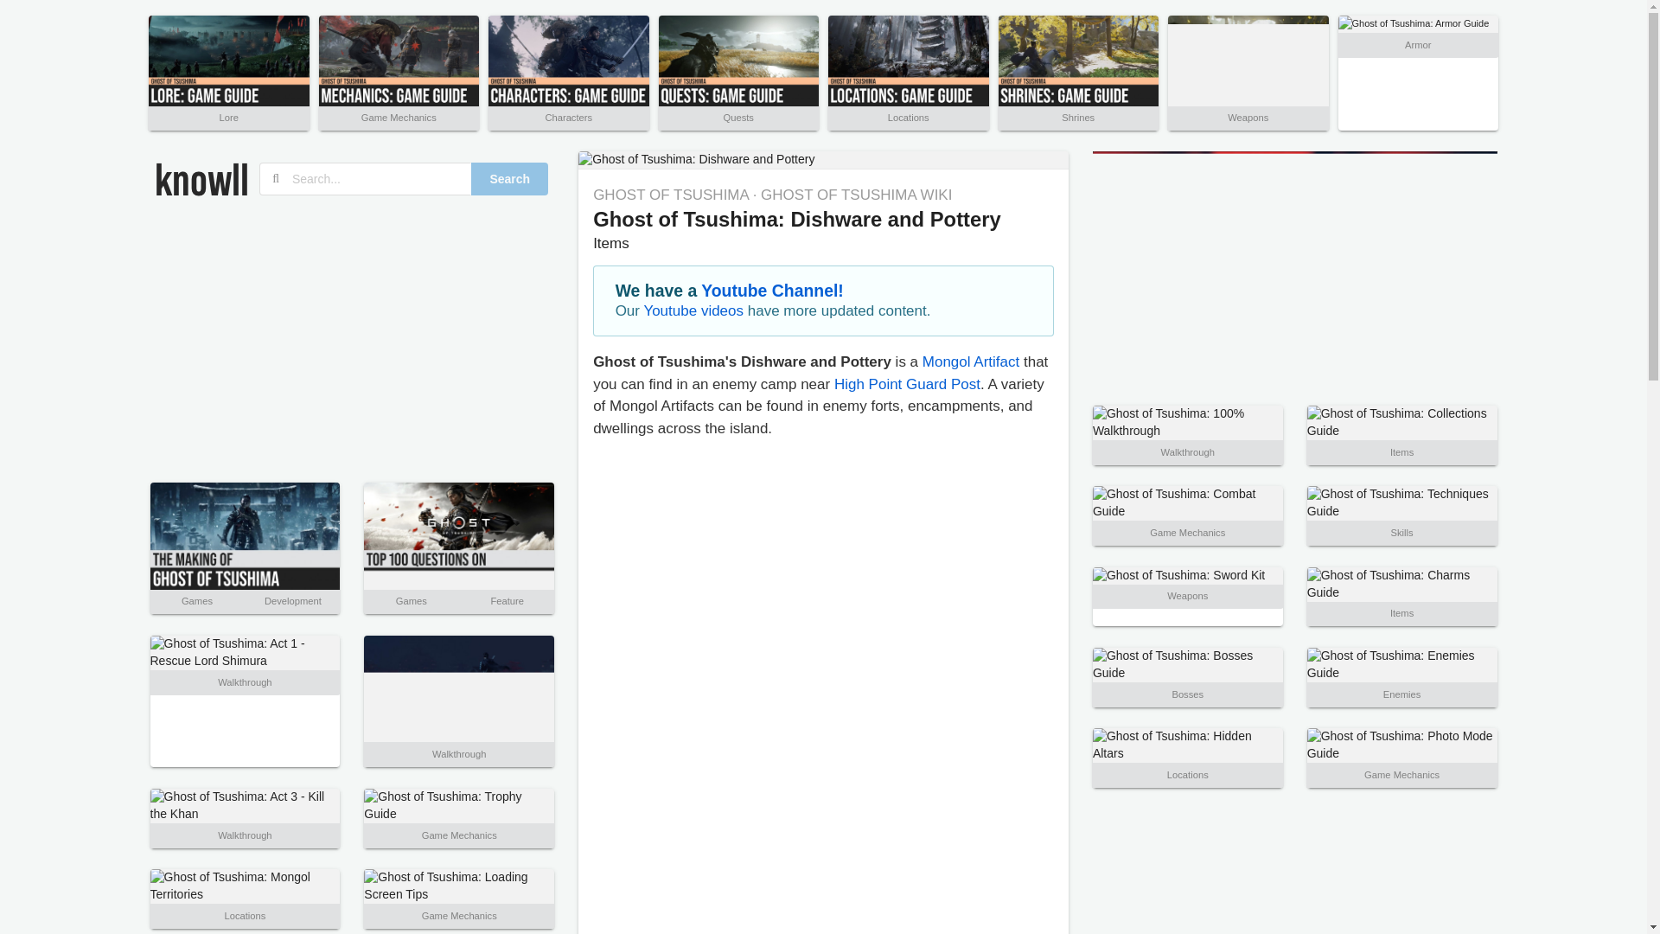  I want to click on Development, so click(292, 600).